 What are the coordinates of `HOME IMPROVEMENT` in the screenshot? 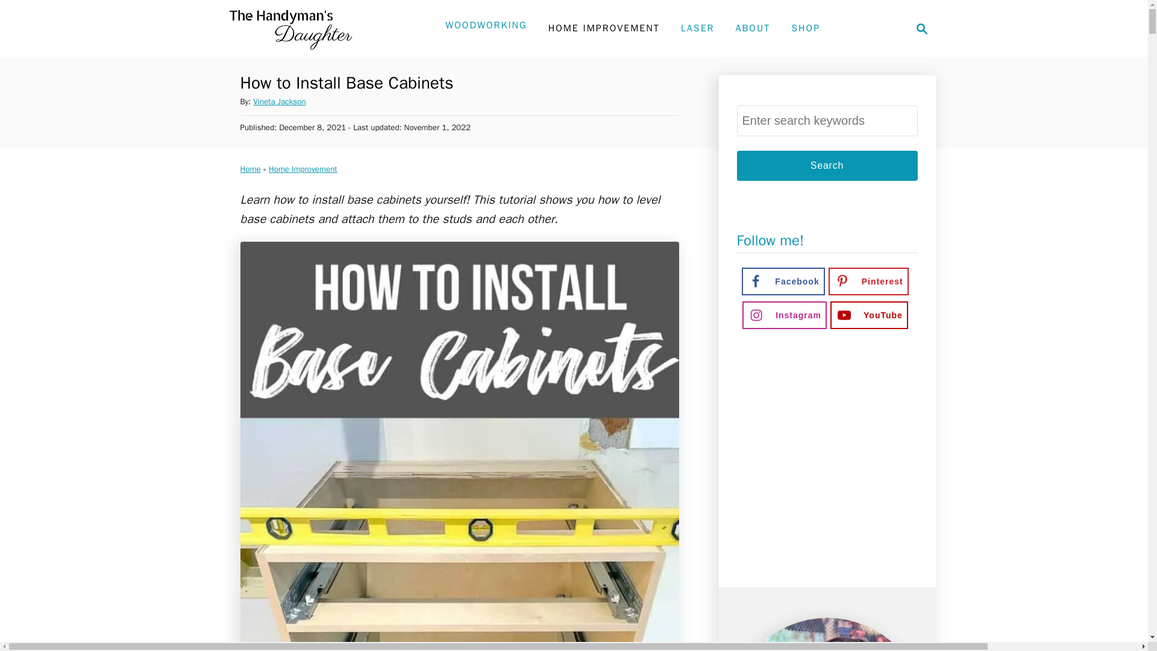 It's located at (604, 28).